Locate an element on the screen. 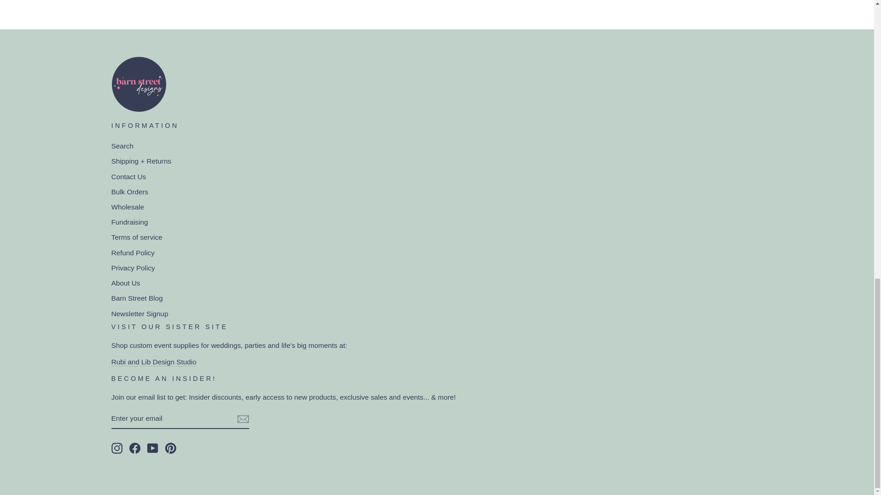 The height and width of the screenshot is (495, 881). Barn Street Designs on Pinterest is located at coordinates (171, 448).